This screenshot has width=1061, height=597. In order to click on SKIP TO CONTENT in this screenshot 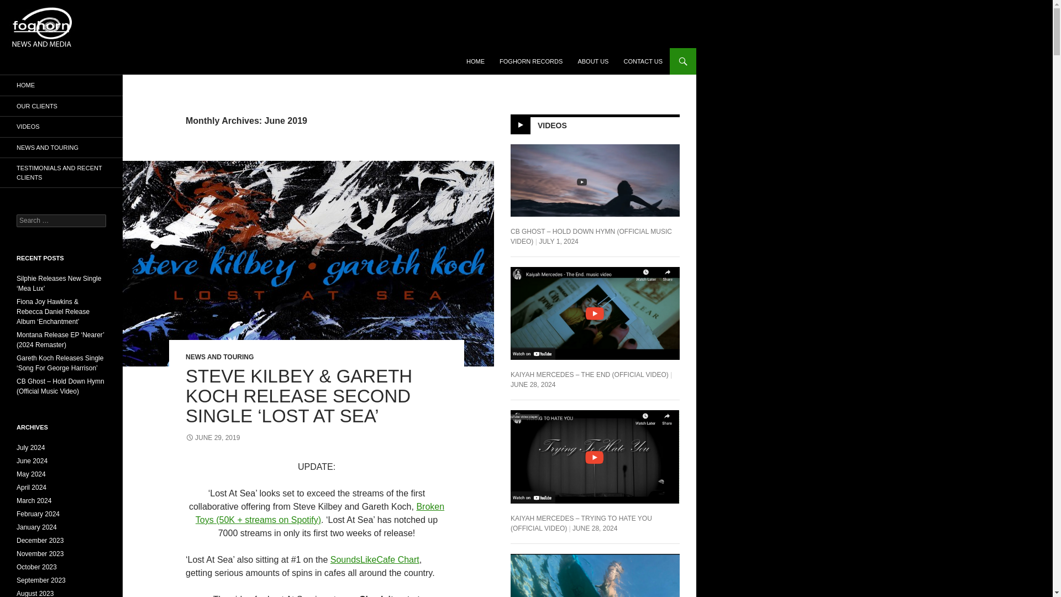, I will do `click(493, 53)`.